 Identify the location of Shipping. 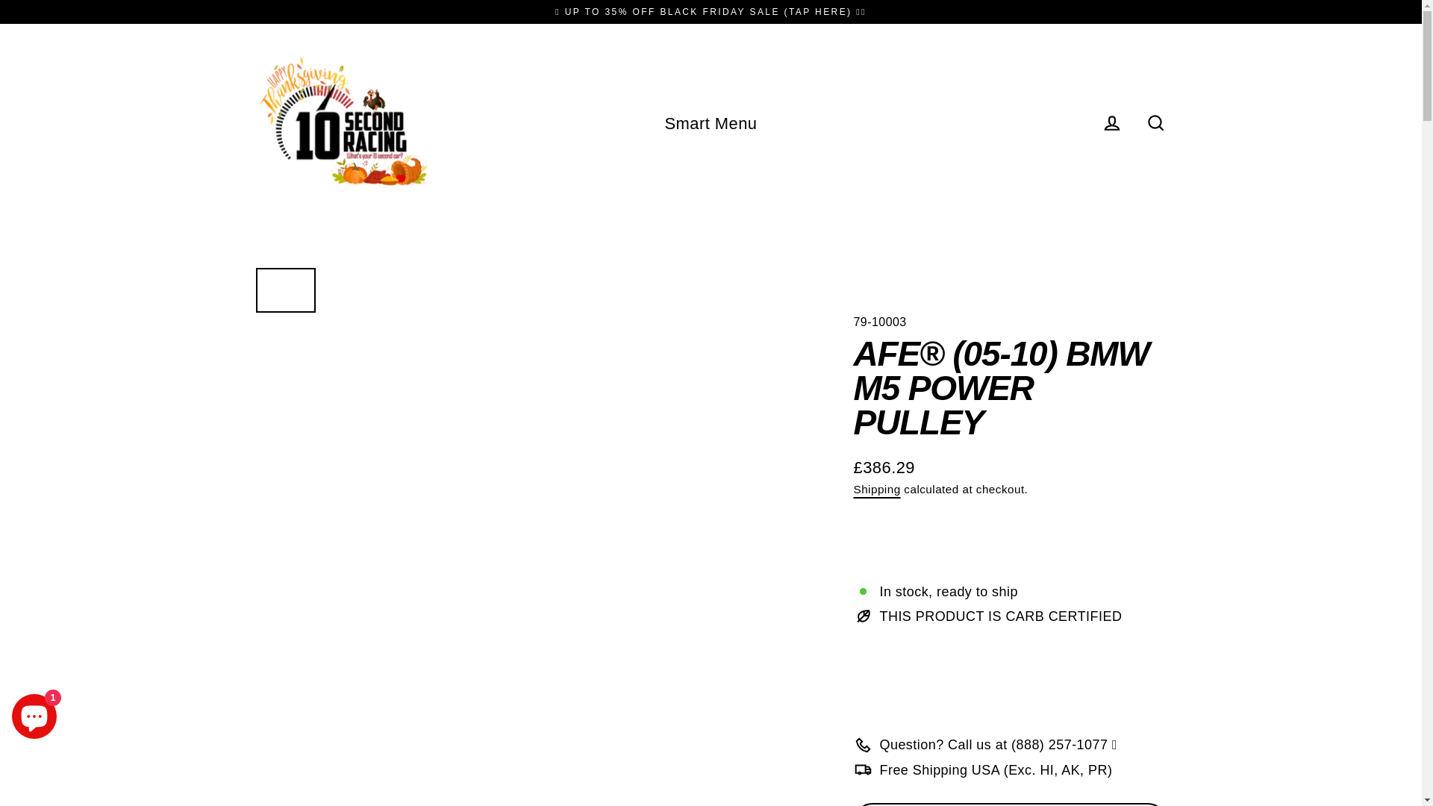
(878, 490).